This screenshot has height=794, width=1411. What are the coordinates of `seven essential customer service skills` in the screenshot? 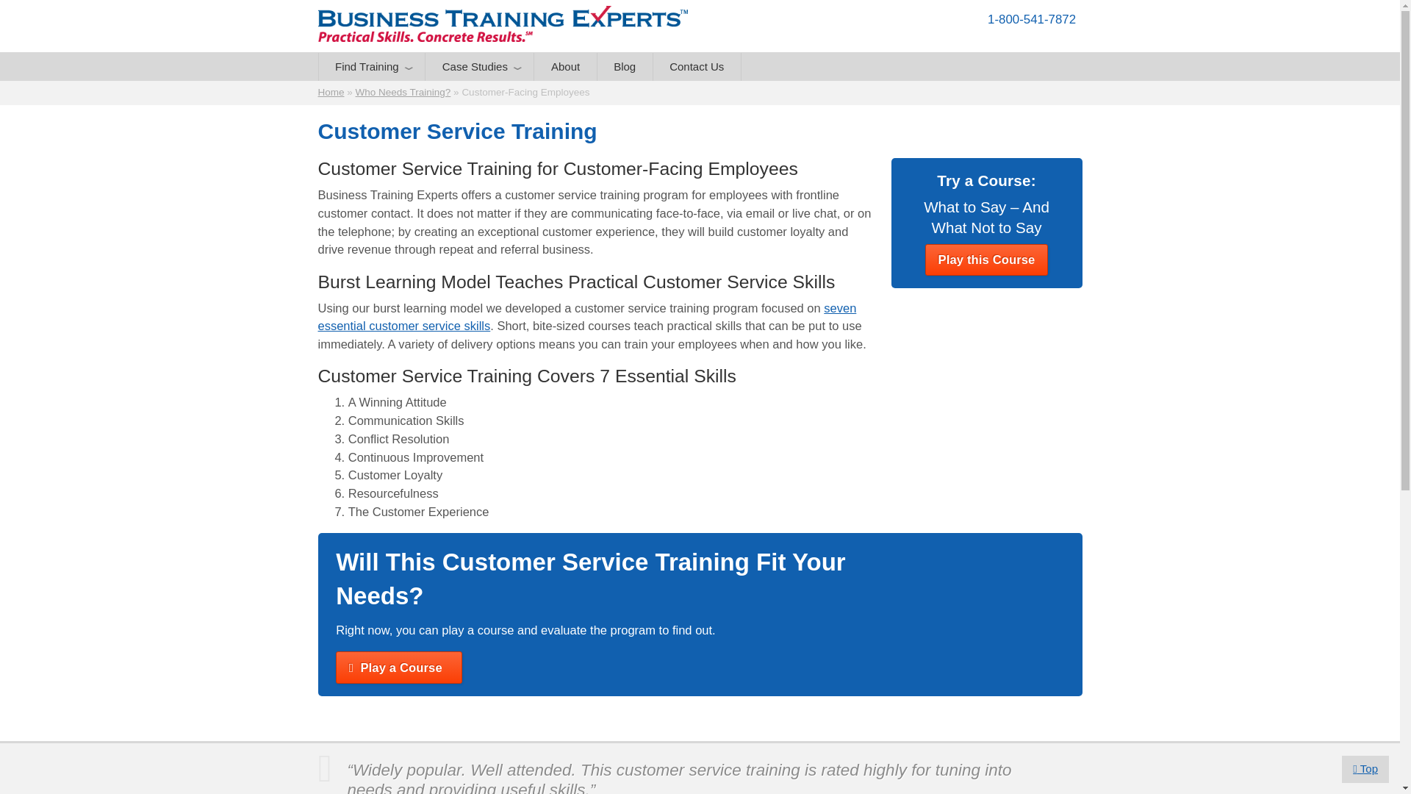 It's located at (586, 317).